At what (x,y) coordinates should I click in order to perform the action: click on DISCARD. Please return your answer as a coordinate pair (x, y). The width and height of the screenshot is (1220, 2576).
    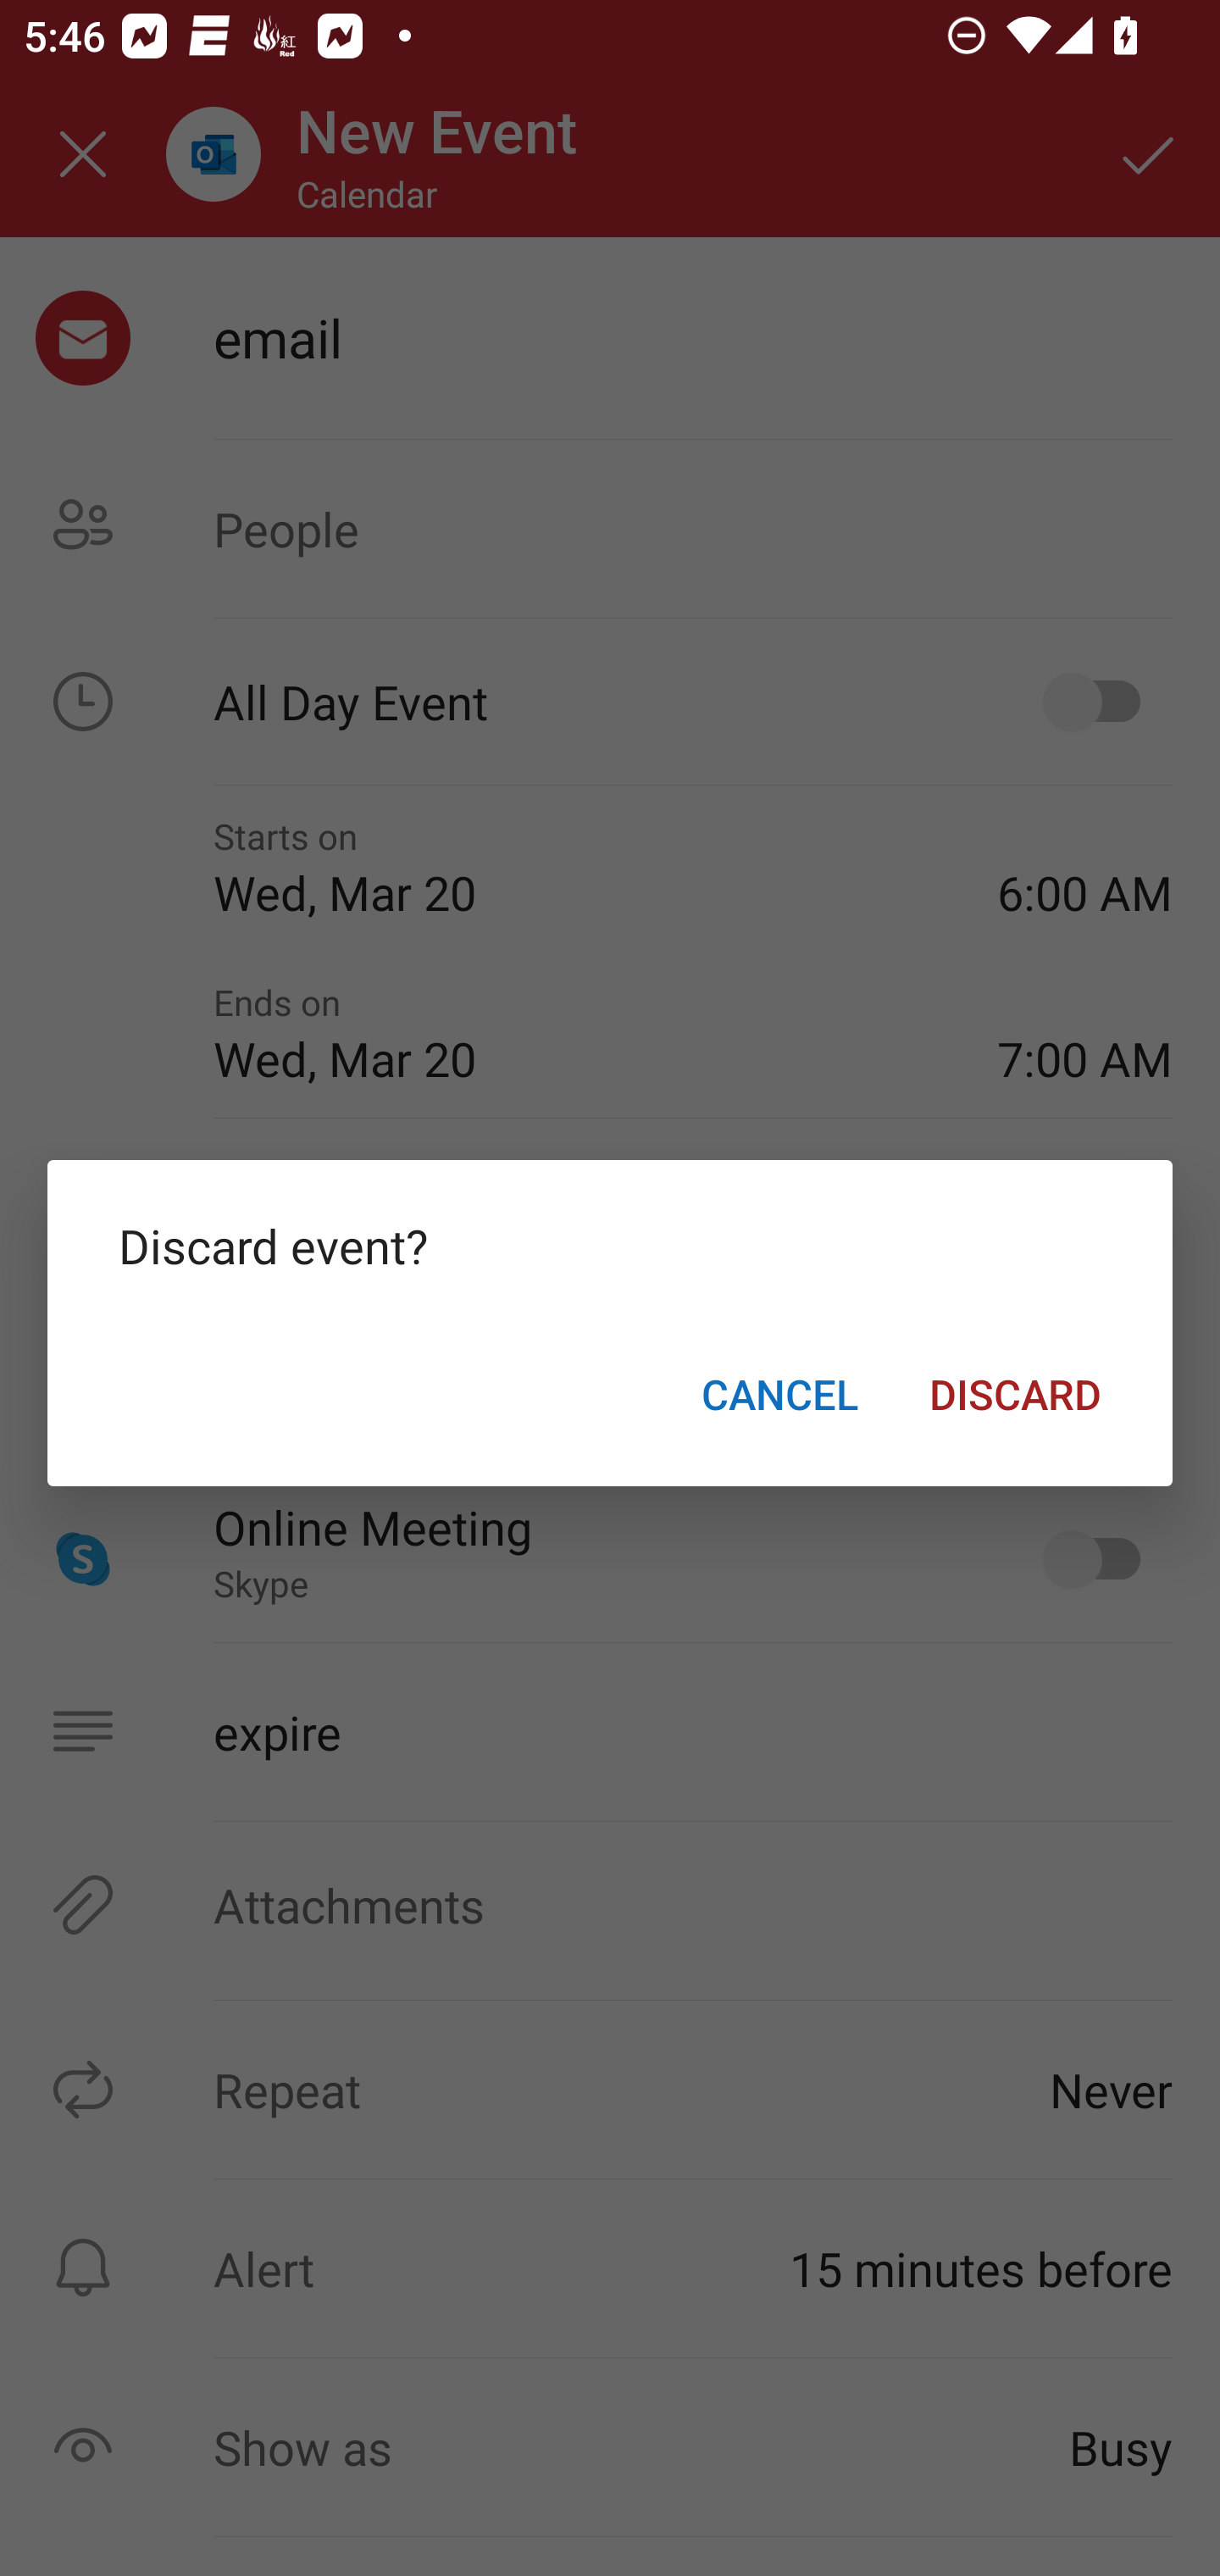
    Looking at the image, I should click on (1015, 1393).